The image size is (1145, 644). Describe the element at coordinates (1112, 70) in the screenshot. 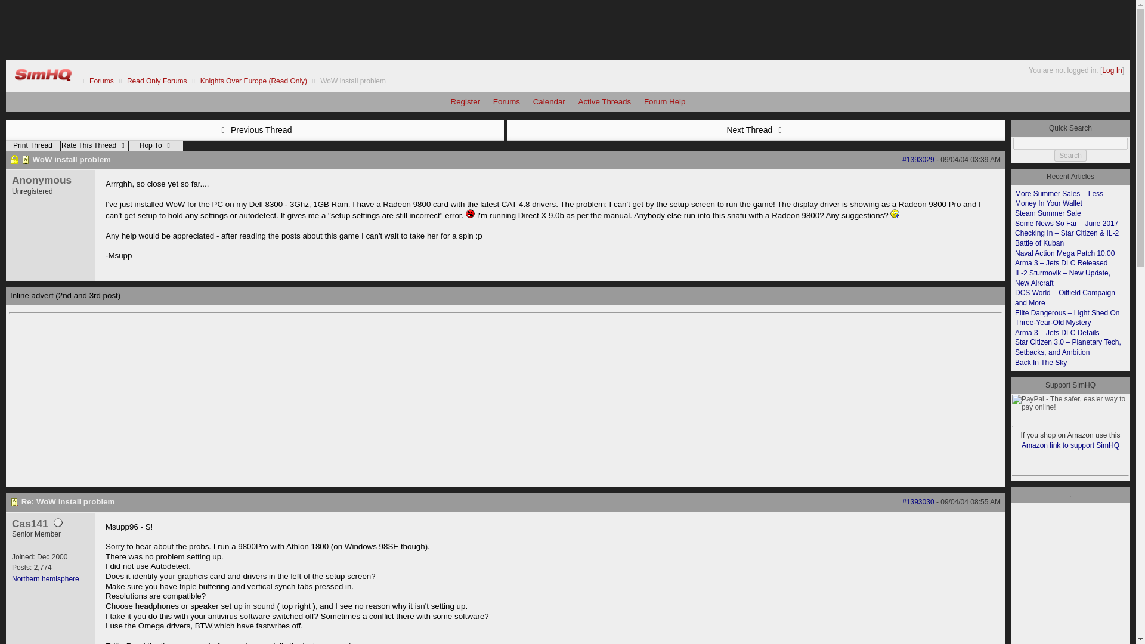

I see `Log In` at that location.